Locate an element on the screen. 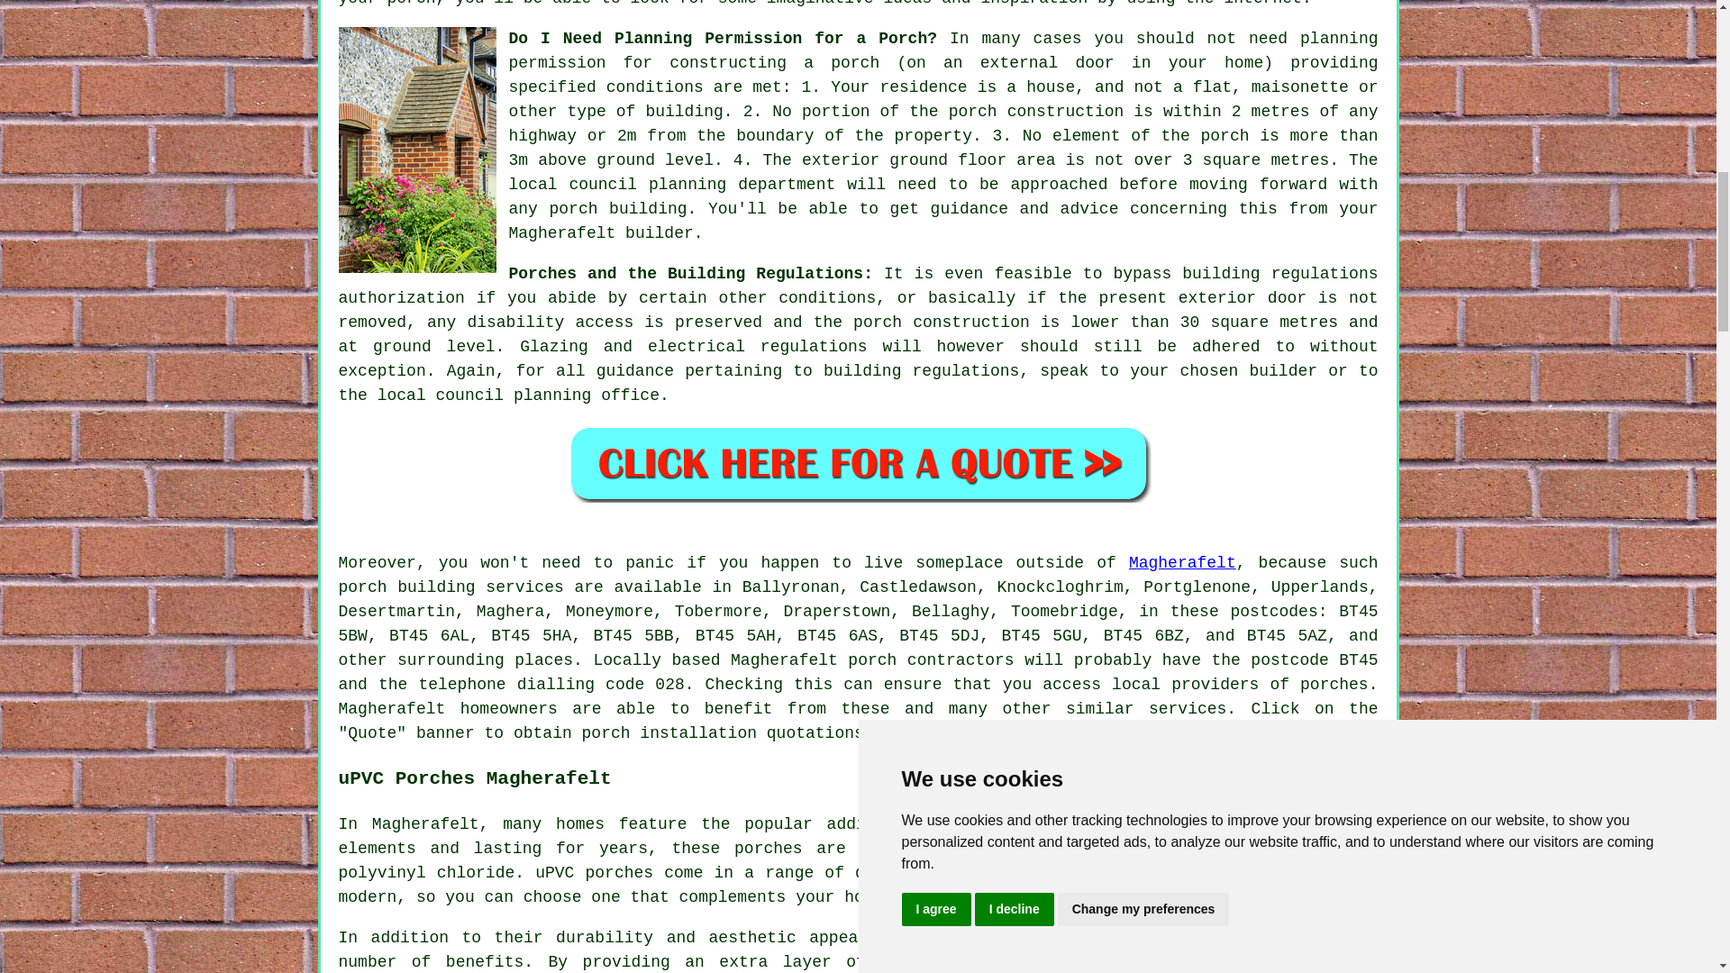 The height and width of the screenshot is (973, 1730). porch is located at coordinates (411, 4).